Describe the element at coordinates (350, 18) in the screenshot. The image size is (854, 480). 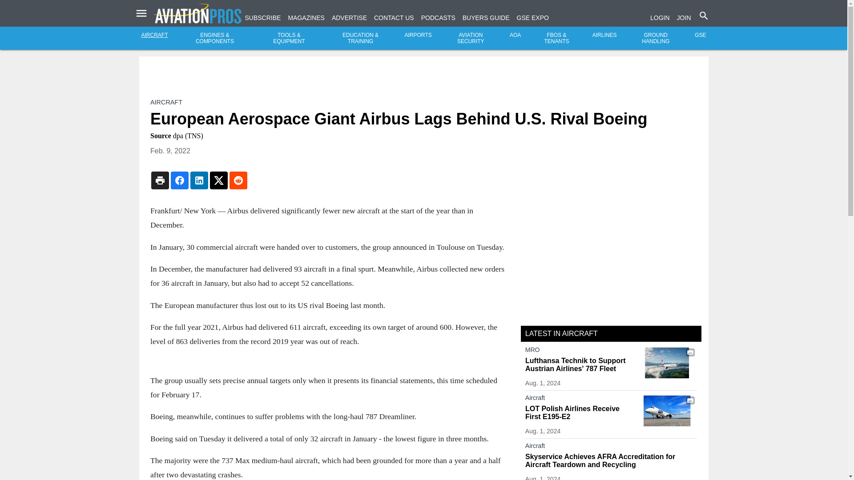
I see `ADVERTISE` at that location.